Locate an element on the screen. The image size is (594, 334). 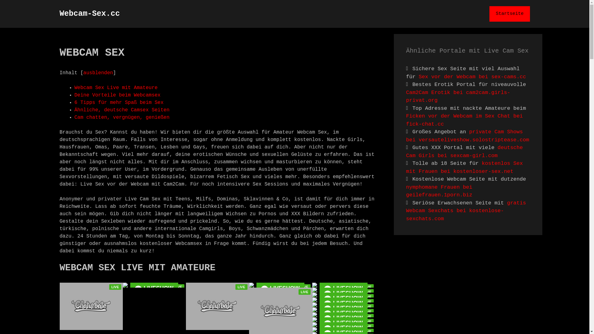
LIVE is located at coordinates (368, 312).